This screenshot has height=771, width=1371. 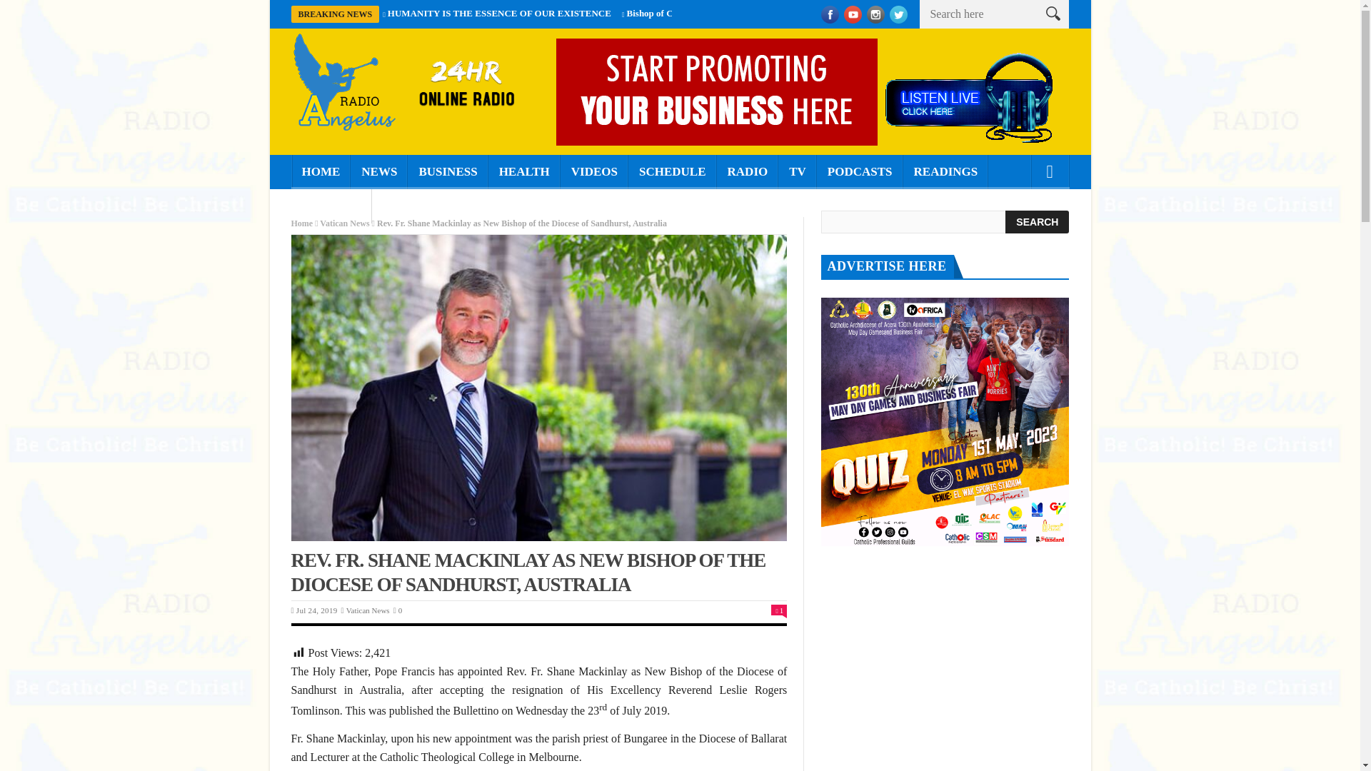 I want to click on SCHEDULE, so click(x=673, y=171).